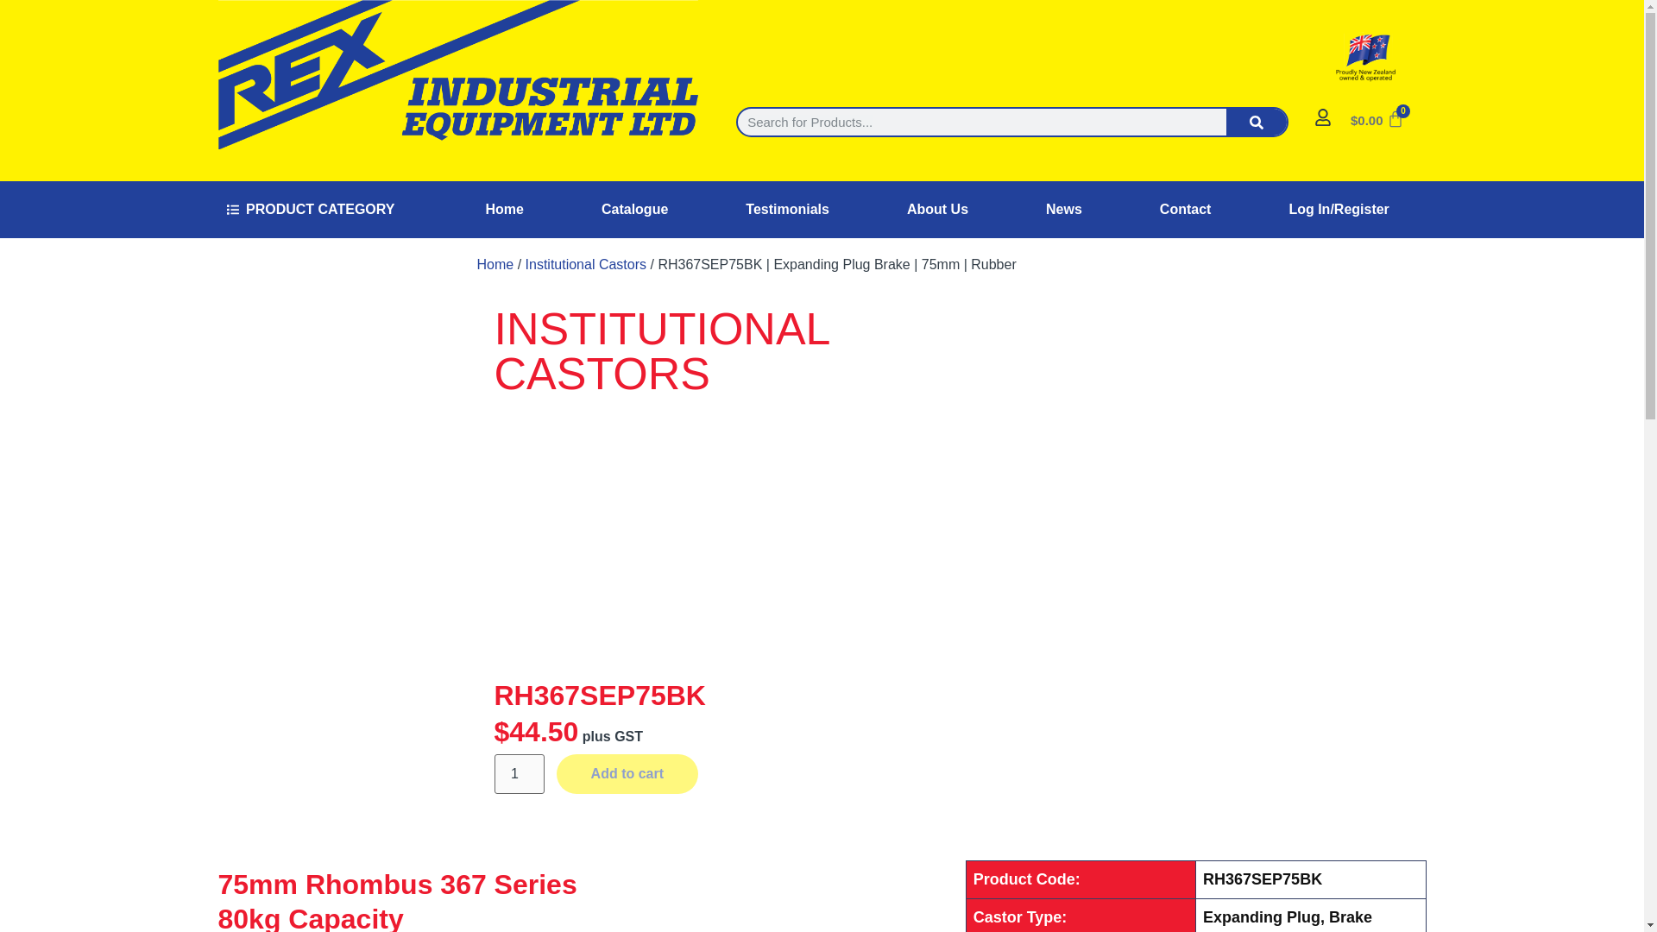 Image resolution: width=1657 pixels, height=932 pixels. What do you see at coordinates (518, 773) in the screenshot?
I see `1` at bounding box center [518, 773].